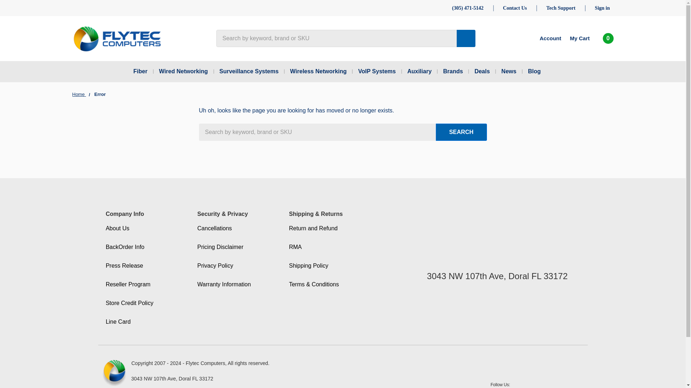 The width and height of the screenshot is (691, 388). I want to click on Tech Support, so click(561, 8).